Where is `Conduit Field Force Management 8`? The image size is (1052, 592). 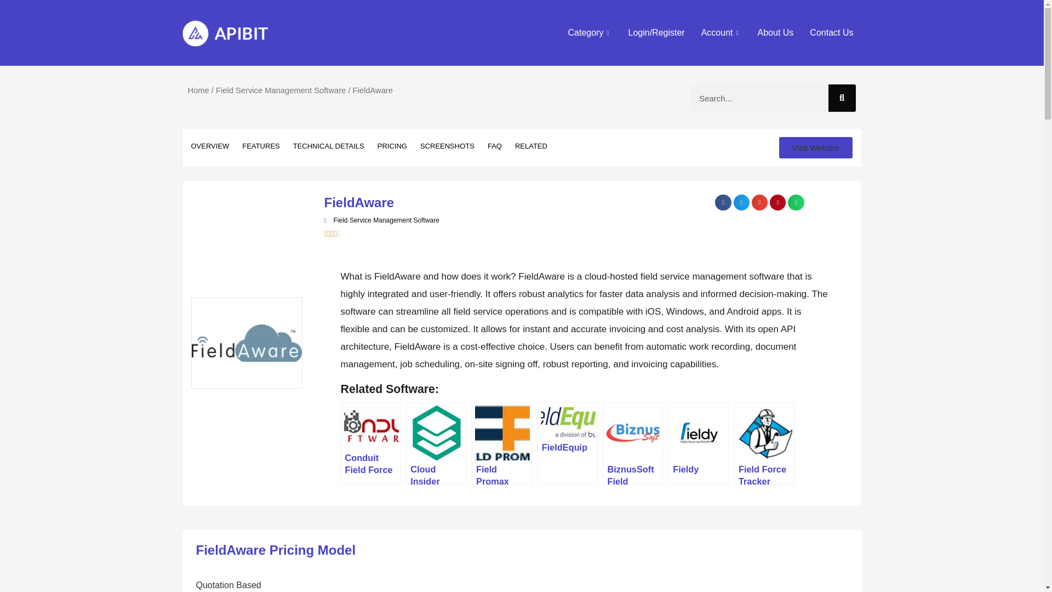
Conduit Field Force Management 8 is located at coordinates (371, 426).